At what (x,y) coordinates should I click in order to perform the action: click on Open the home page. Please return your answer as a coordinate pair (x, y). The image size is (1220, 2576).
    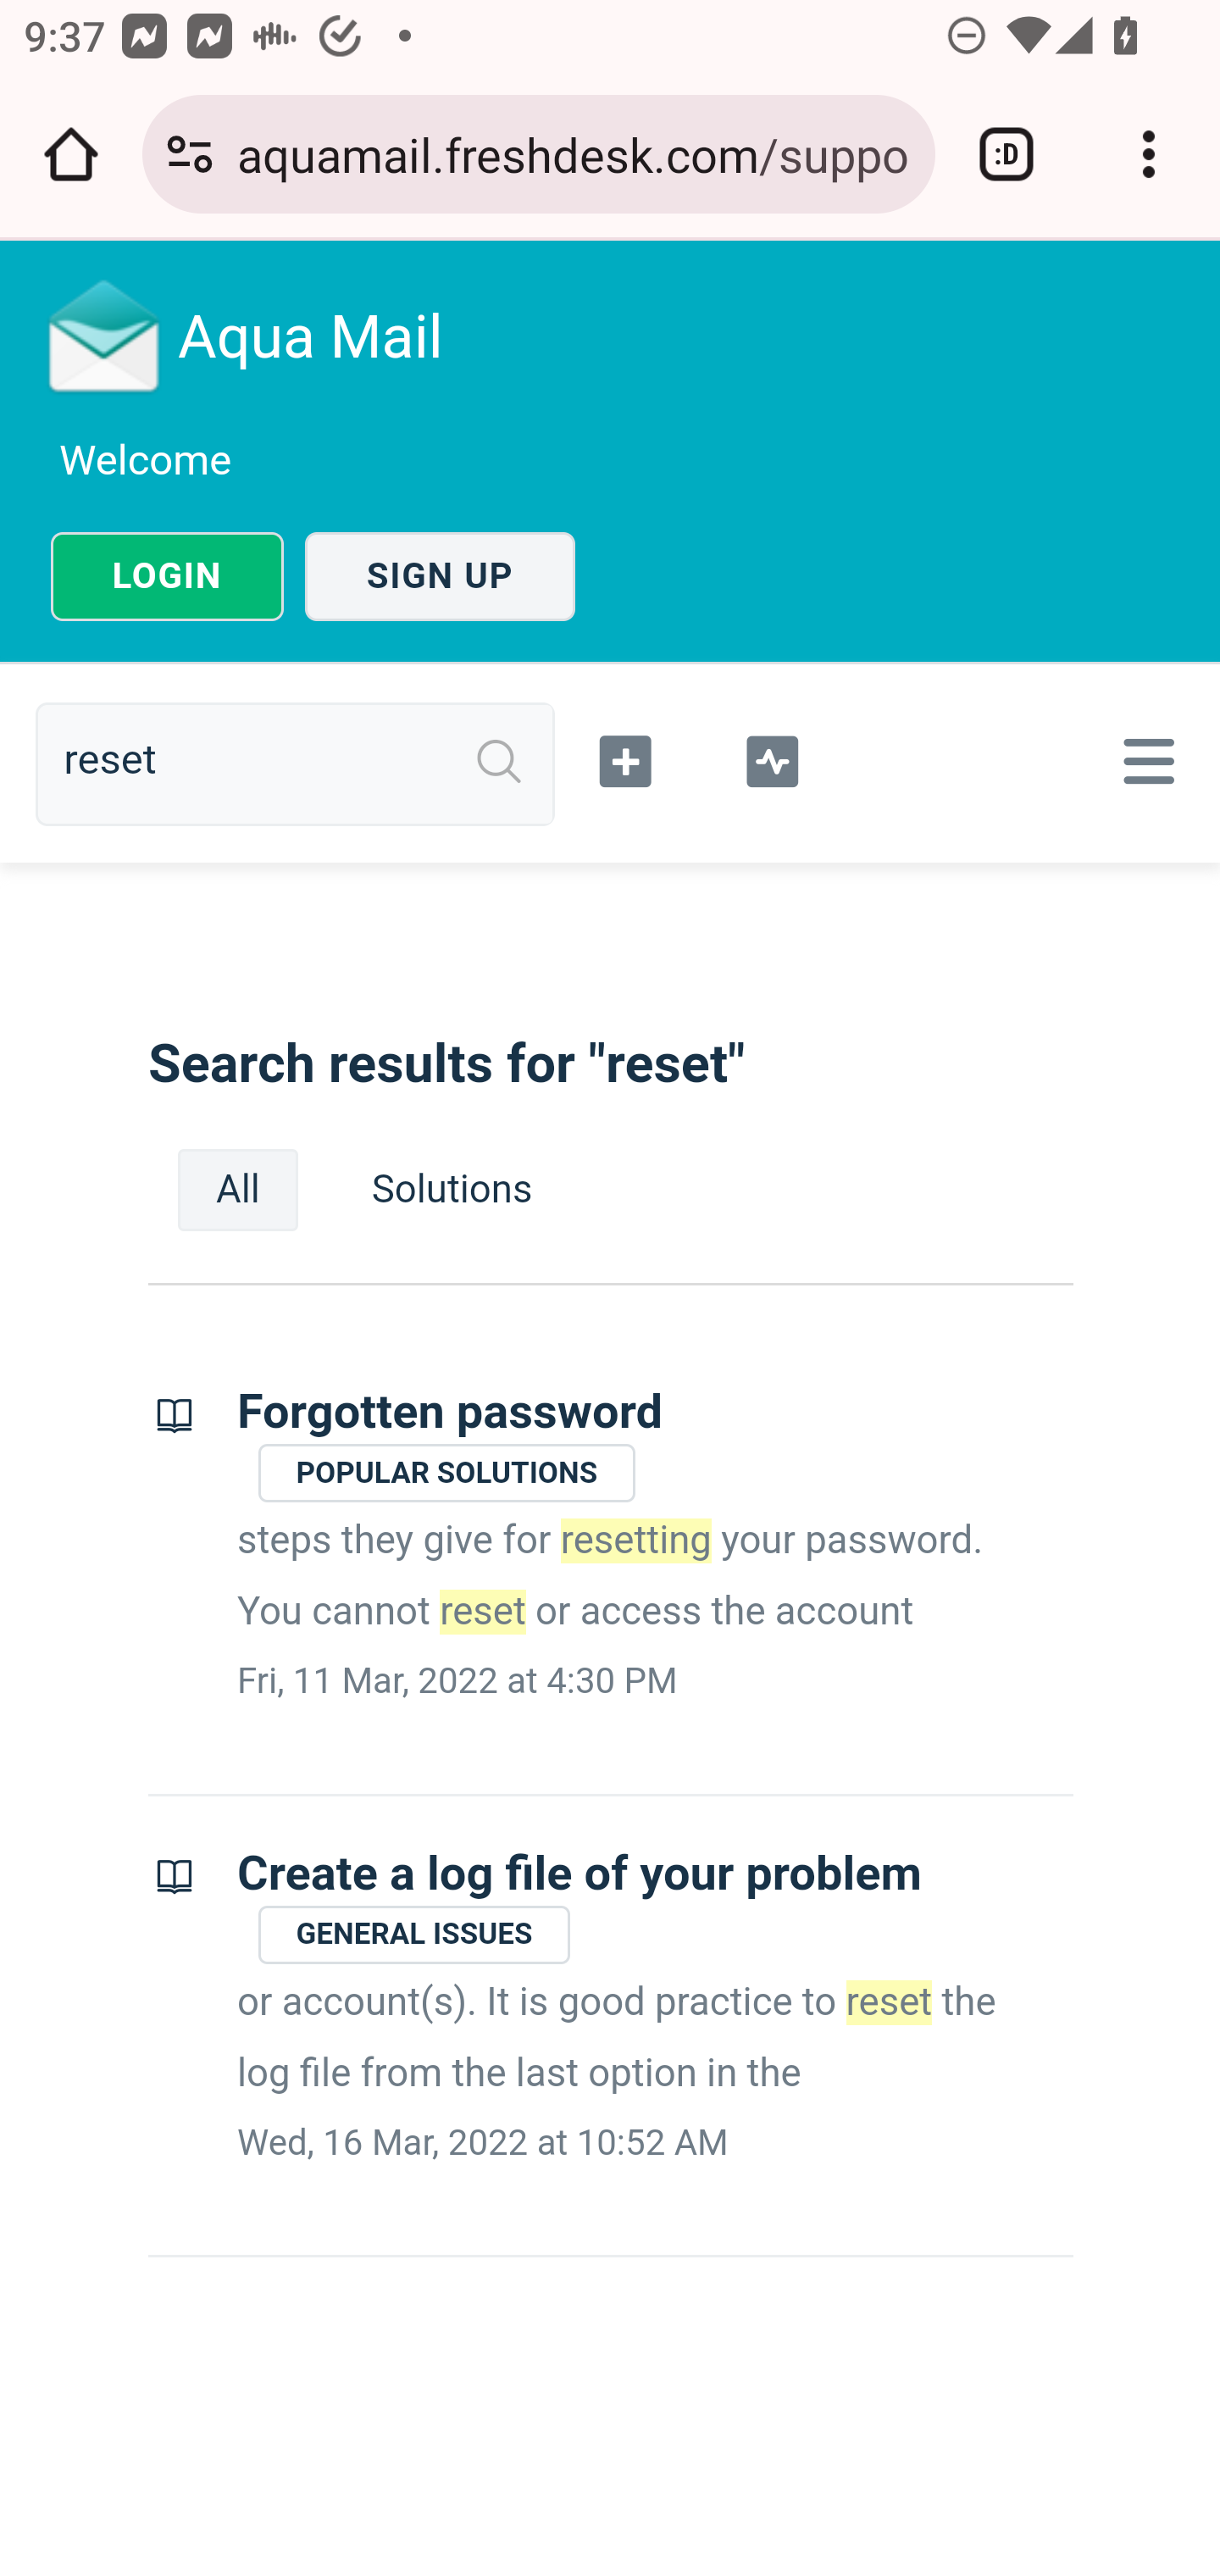
    Looking at the image, I should click on (71, 154).